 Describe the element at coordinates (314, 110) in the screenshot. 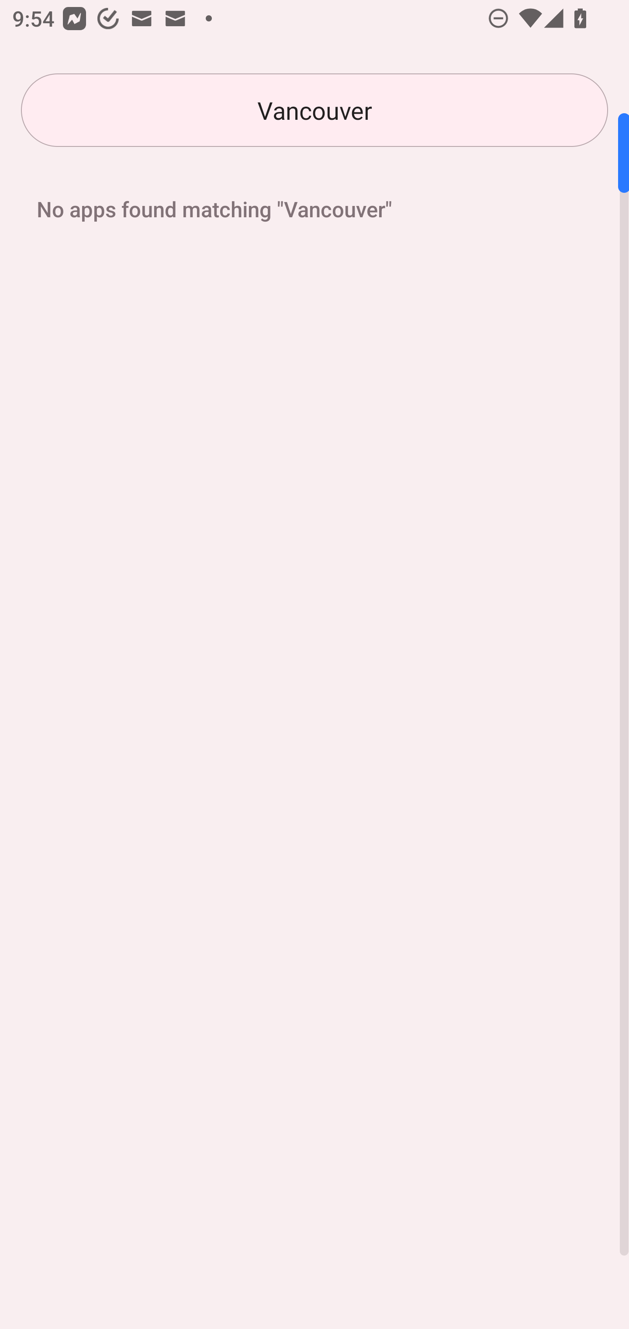

I see `Vancouver` at that location.